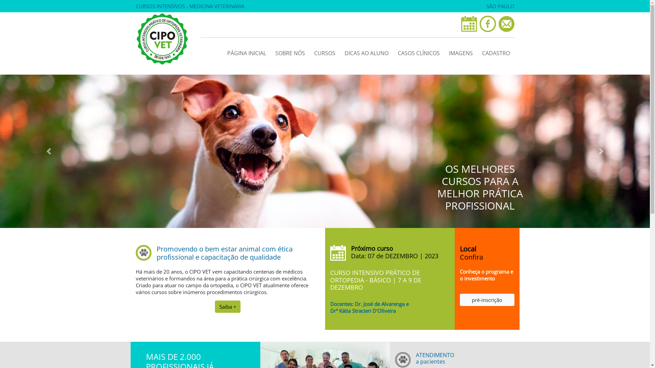  What do you see at coordinates (469, 24) in the screenshot?
I see `Agenda` at bounding box center [469, 24].